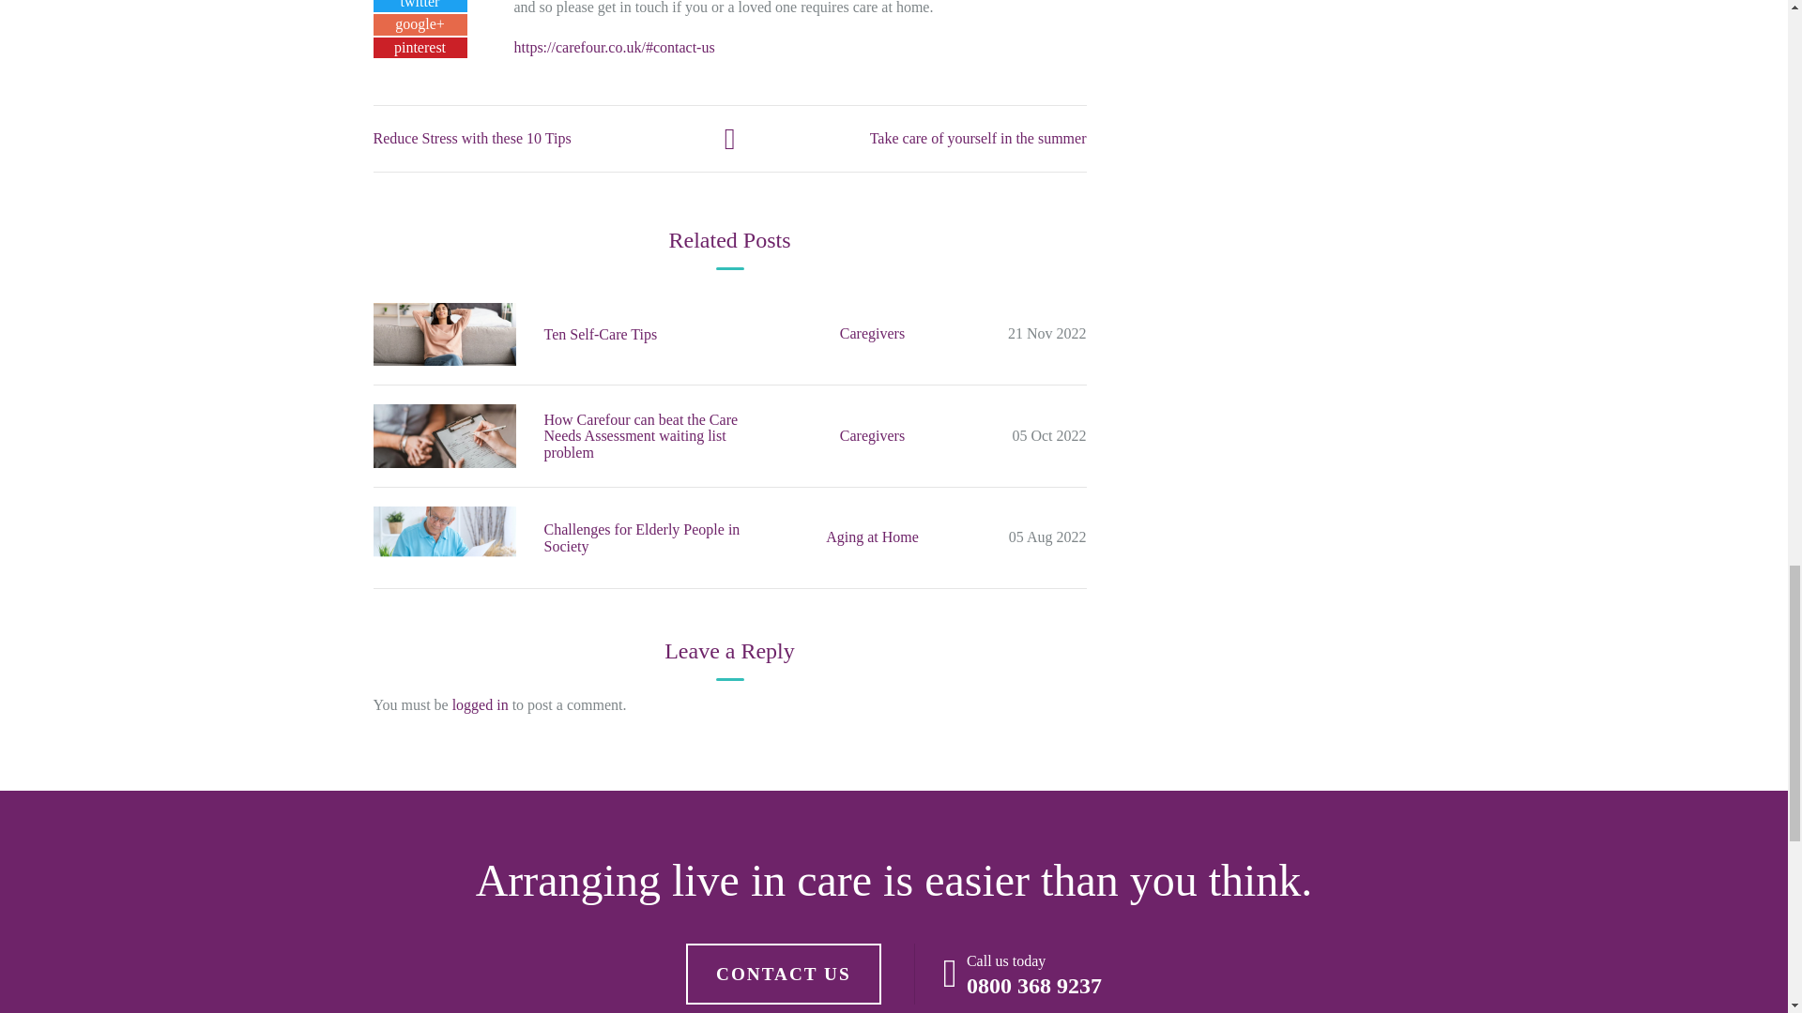  What do you see at coordinates (444, 435) in the screenshot?
I see `Care Needs Assessment - Carefour` at bounding box center [444, 435].